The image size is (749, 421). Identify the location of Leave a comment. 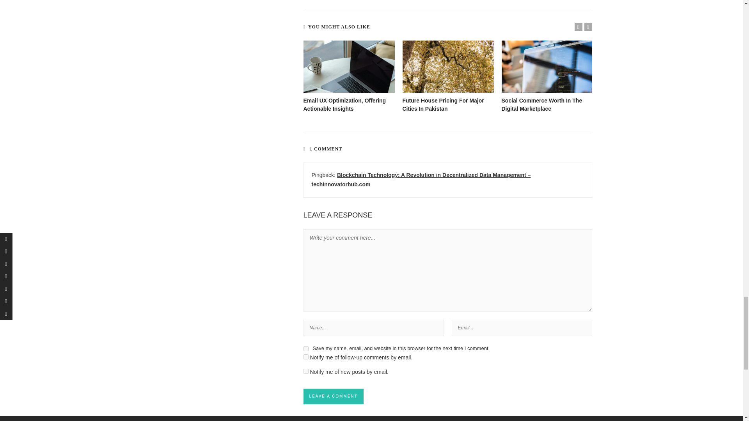
(333, 396).